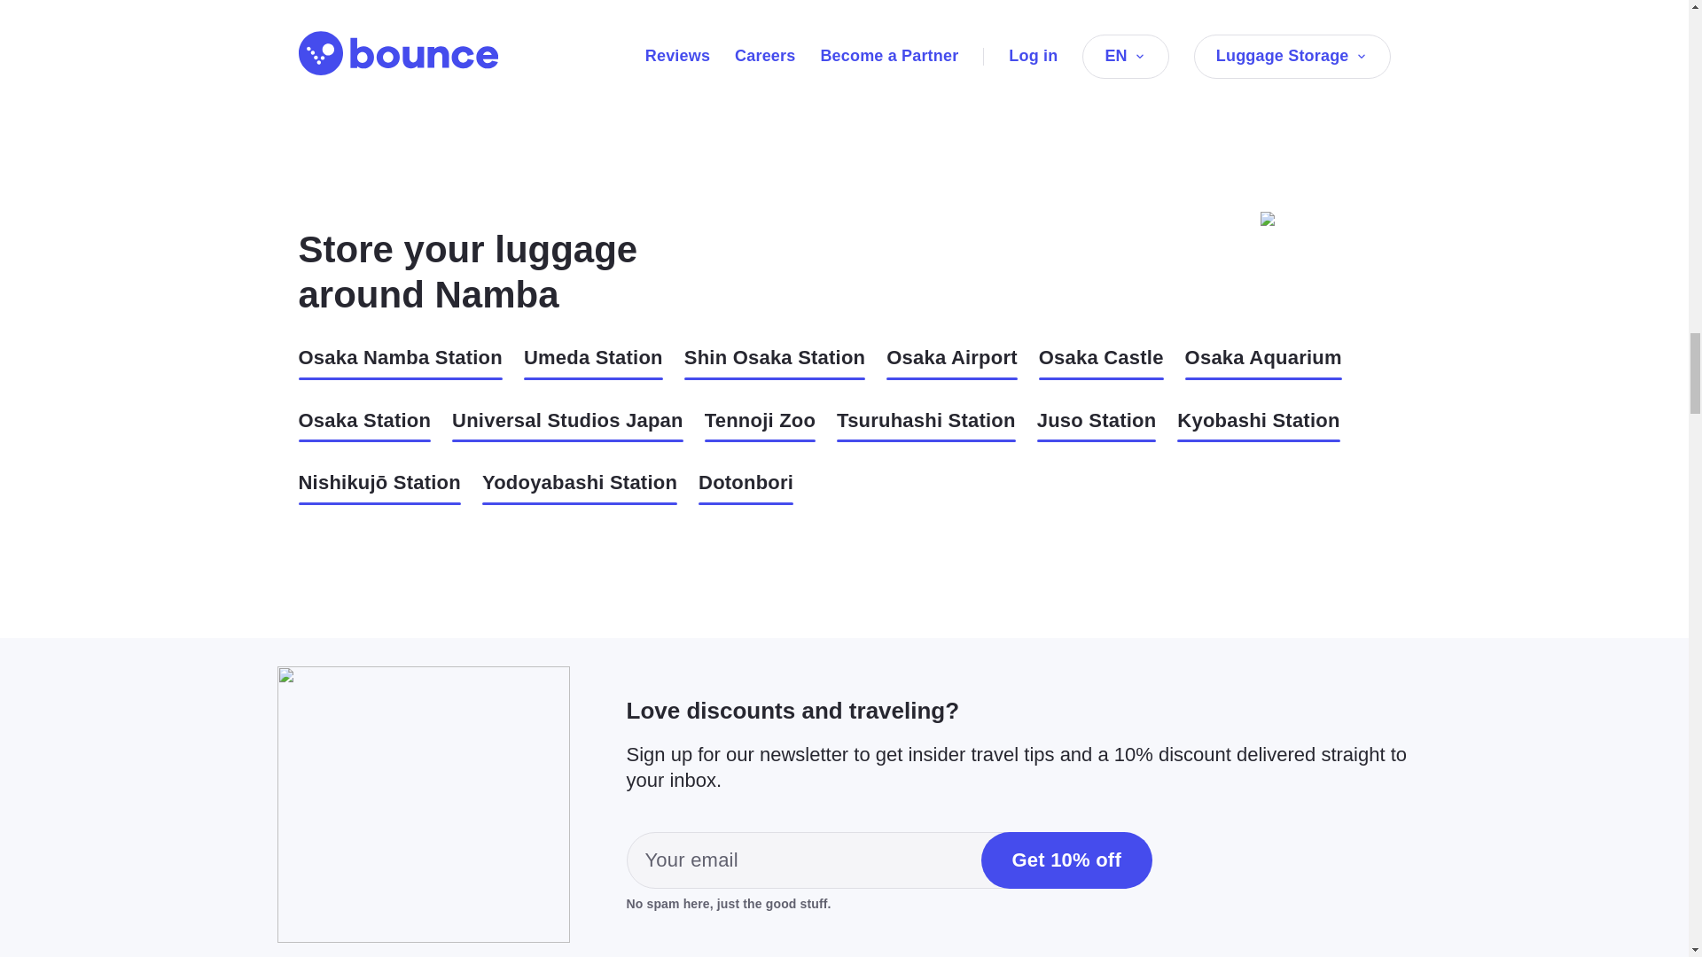  What do you see at coordinates (952, 362) in the screenshot?
I see `Osaka Airport` at bounding box center [952, 362].